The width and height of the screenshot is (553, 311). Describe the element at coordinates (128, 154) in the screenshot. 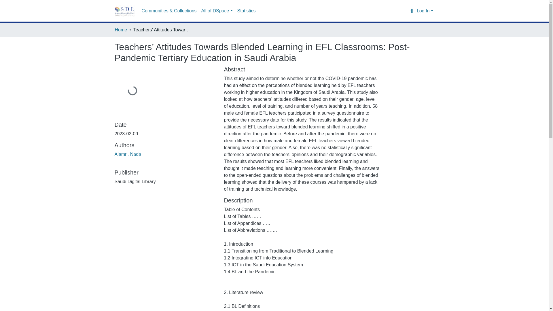

I see `Alamri, Nada` at that location.